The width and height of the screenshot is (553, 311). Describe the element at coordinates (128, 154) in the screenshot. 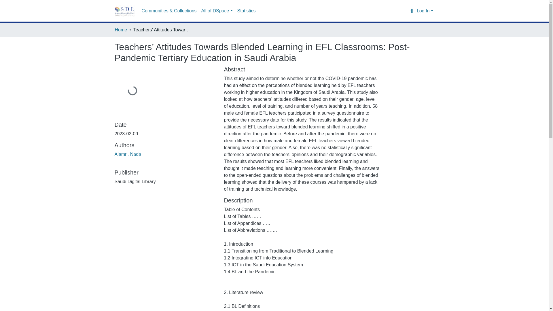

I see `Alamri, Nada` at that location.